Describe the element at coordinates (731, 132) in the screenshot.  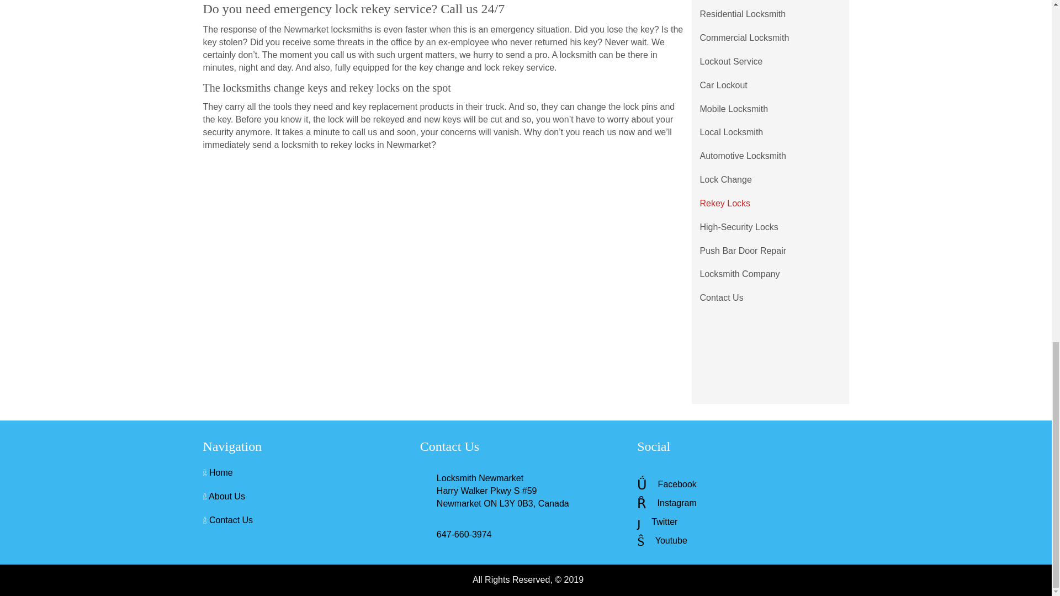
I see `Local Locksmith` at that location.